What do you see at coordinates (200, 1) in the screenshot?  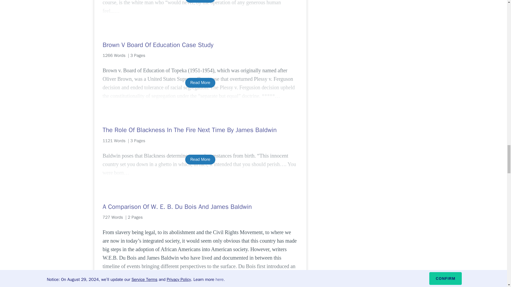 I see `Read More` at bounding box center [200, 1].